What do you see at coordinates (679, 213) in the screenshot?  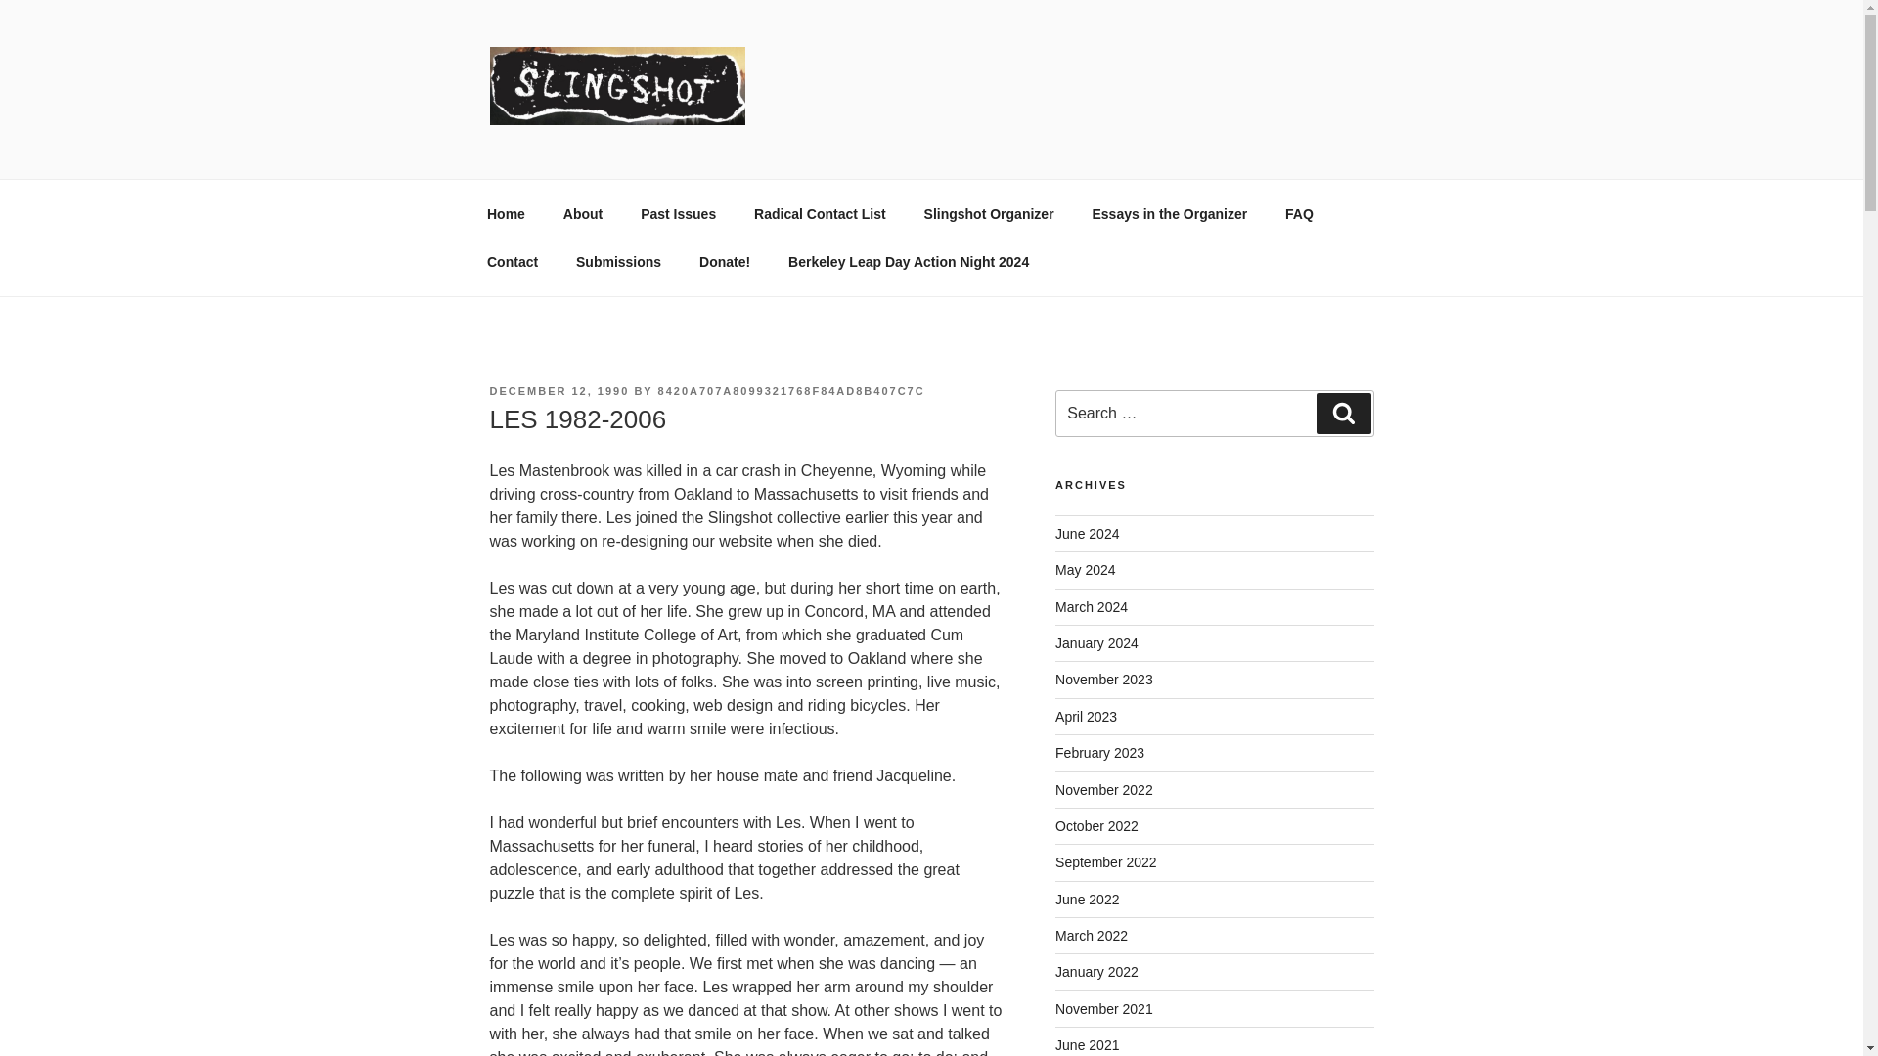 I see `Past Issues` at bounding box center [679, 213].